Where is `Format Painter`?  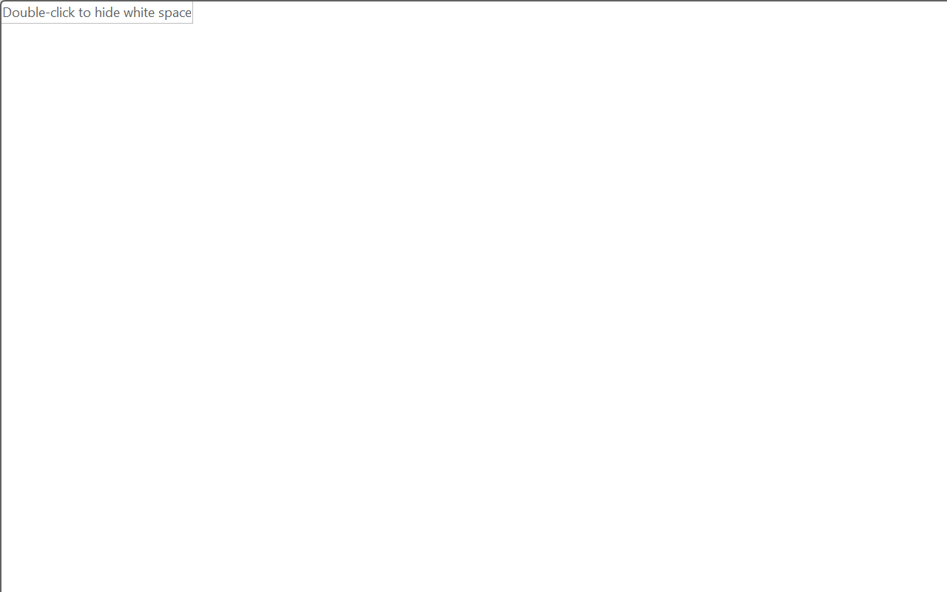
Format Painter is located at coordinates (83, 161).